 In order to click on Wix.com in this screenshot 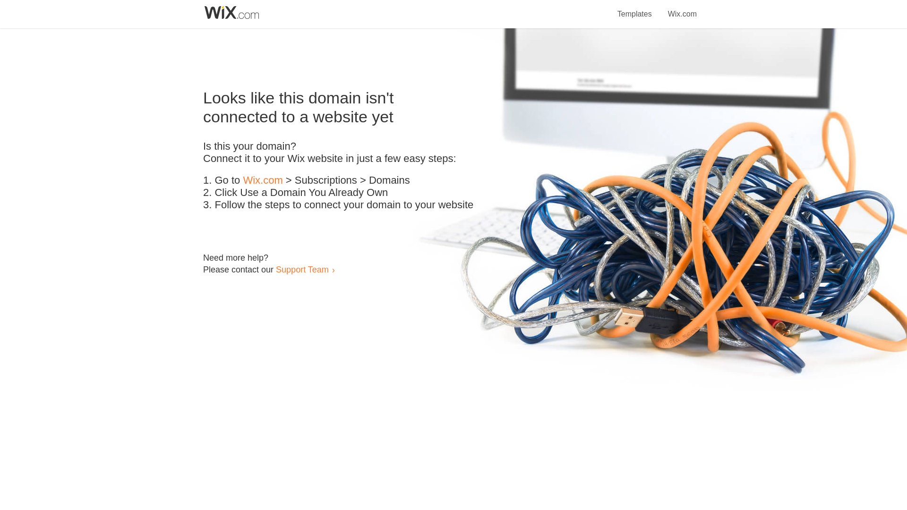, I will do `click(263, 180)`.